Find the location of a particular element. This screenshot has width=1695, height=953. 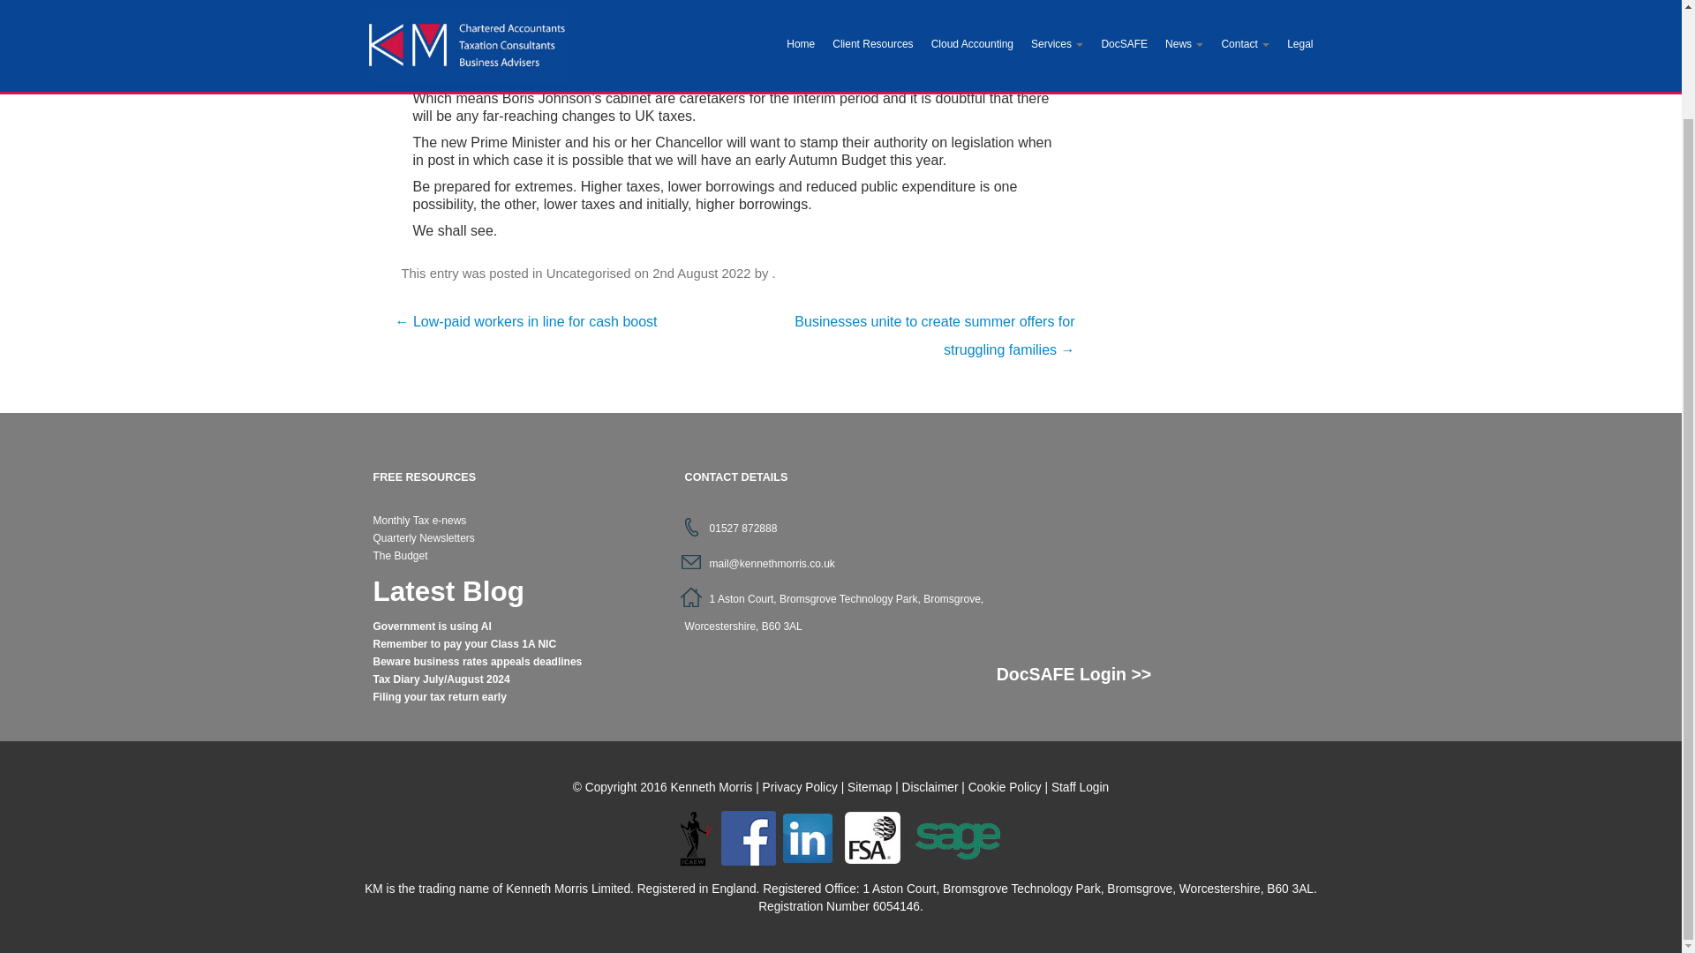

01527 872888 is located at coordinates (743, 528).